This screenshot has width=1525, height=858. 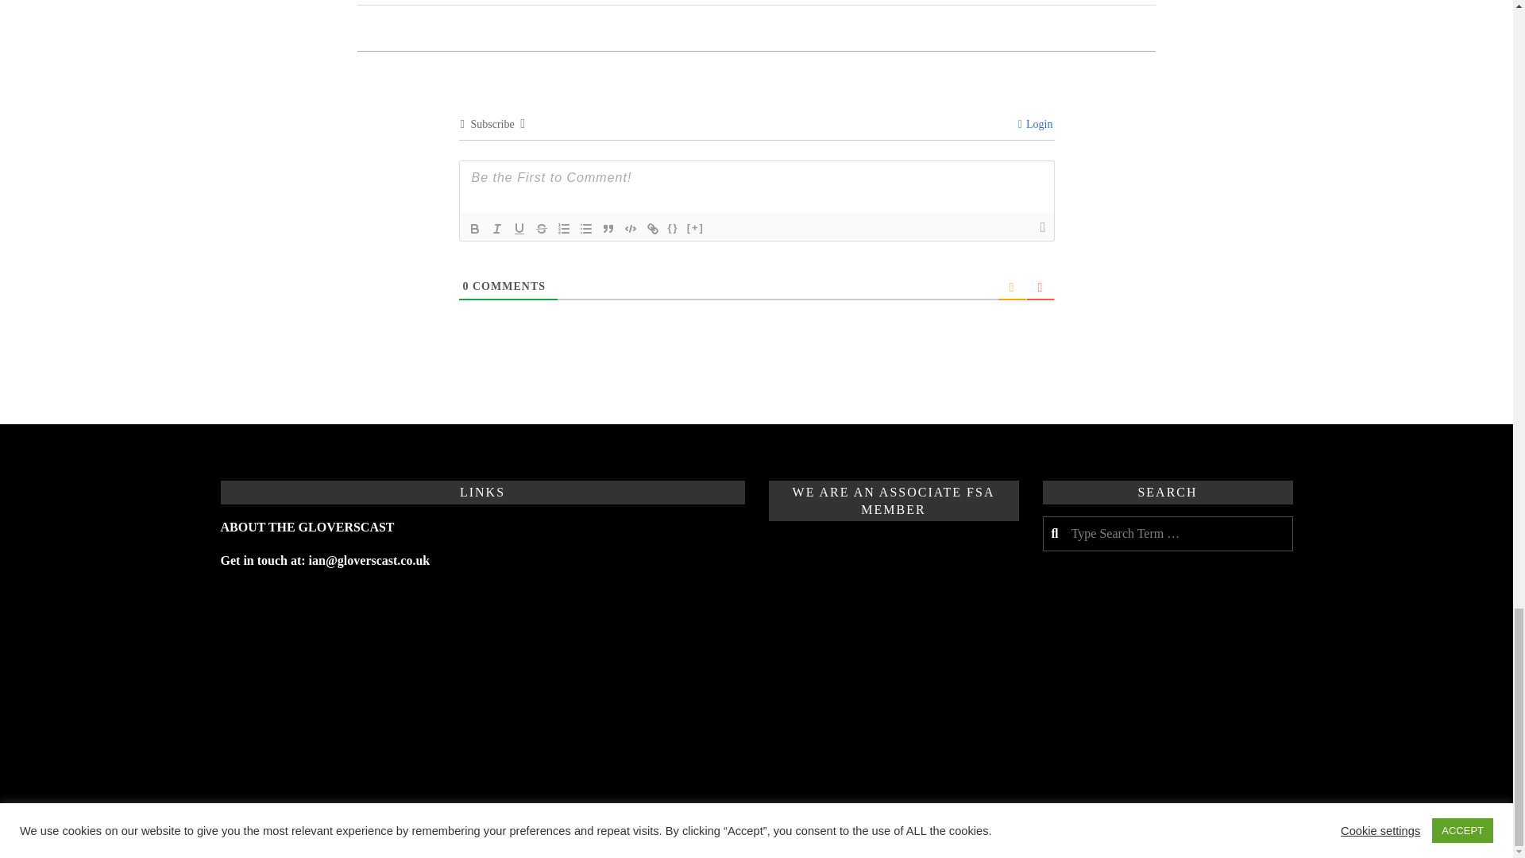 What do you see at coordinates (631, 229) in the screenshot?
I see `Code Block` at bounding box center [631, 229].